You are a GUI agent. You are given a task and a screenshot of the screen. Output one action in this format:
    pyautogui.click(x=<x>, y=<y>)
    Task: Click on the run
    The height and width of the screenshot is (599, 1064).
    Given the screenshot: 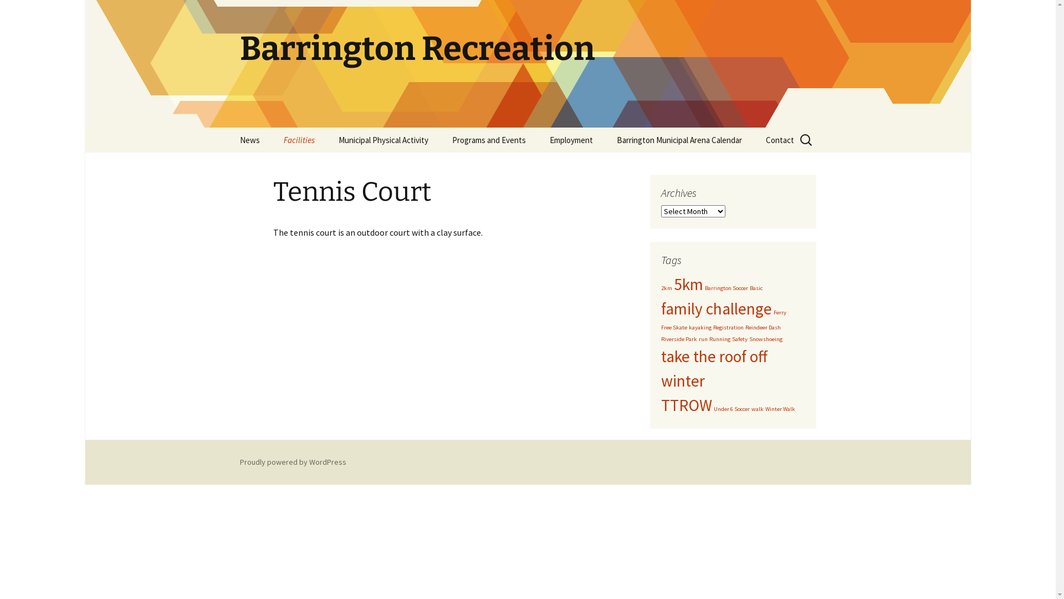 What is the action you would take?
    pyautogui.click(x=703, y=339)
    